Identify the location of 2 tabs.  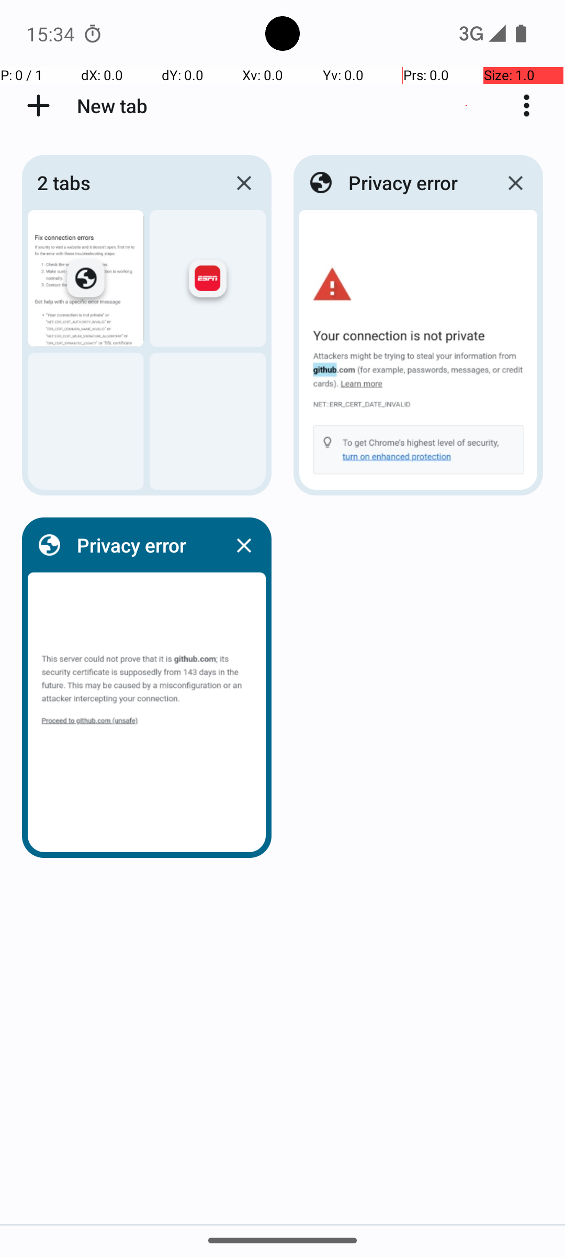
(124, 182).